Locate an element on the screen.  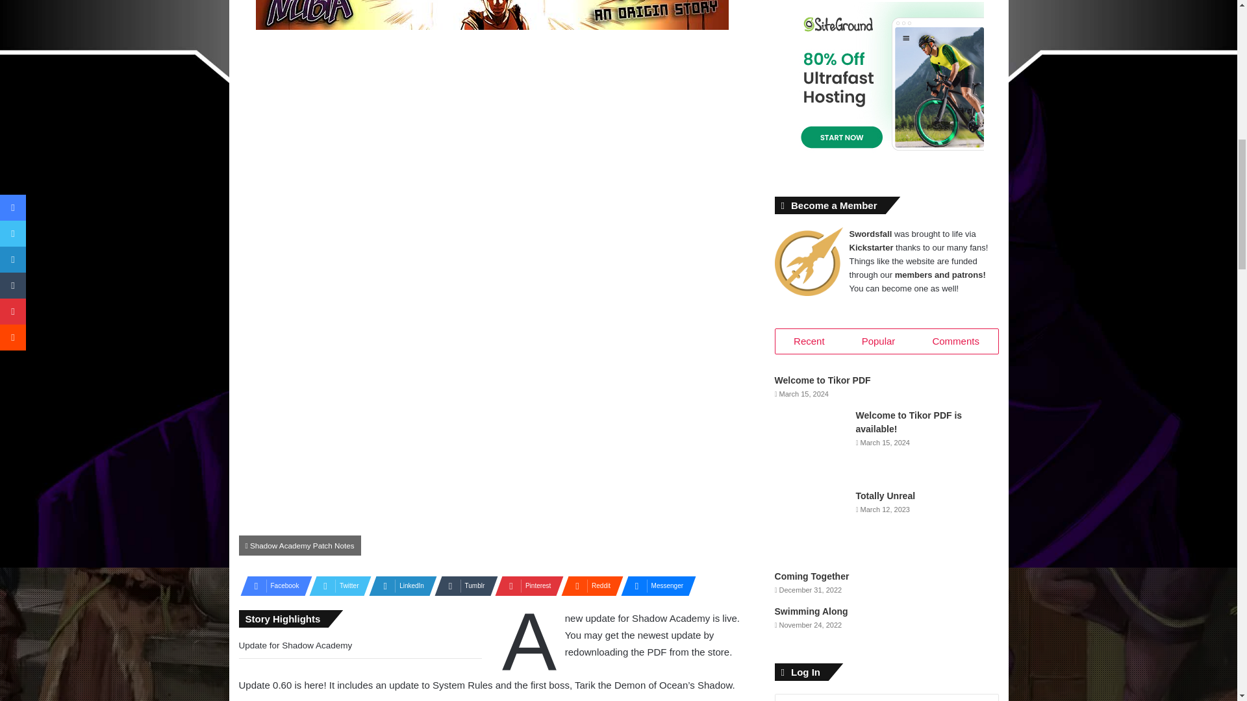
Tumblr is located at coordinates (462, 585).